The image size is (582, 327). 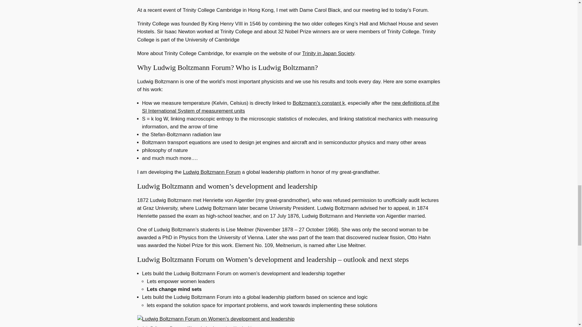 I want to click on Trinity in Japan Society, so click(x=328, y=53).